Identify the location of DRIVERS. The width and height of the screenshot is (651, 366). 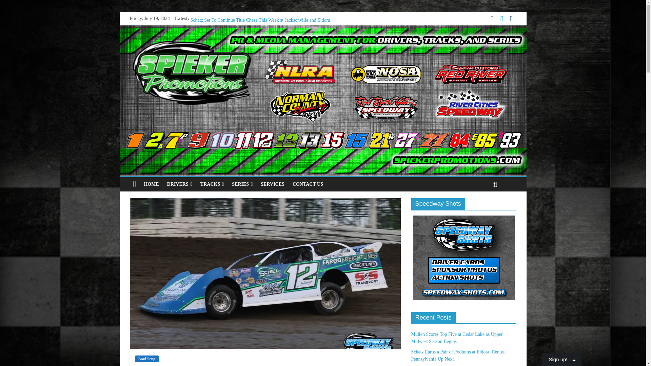
(180, 184).